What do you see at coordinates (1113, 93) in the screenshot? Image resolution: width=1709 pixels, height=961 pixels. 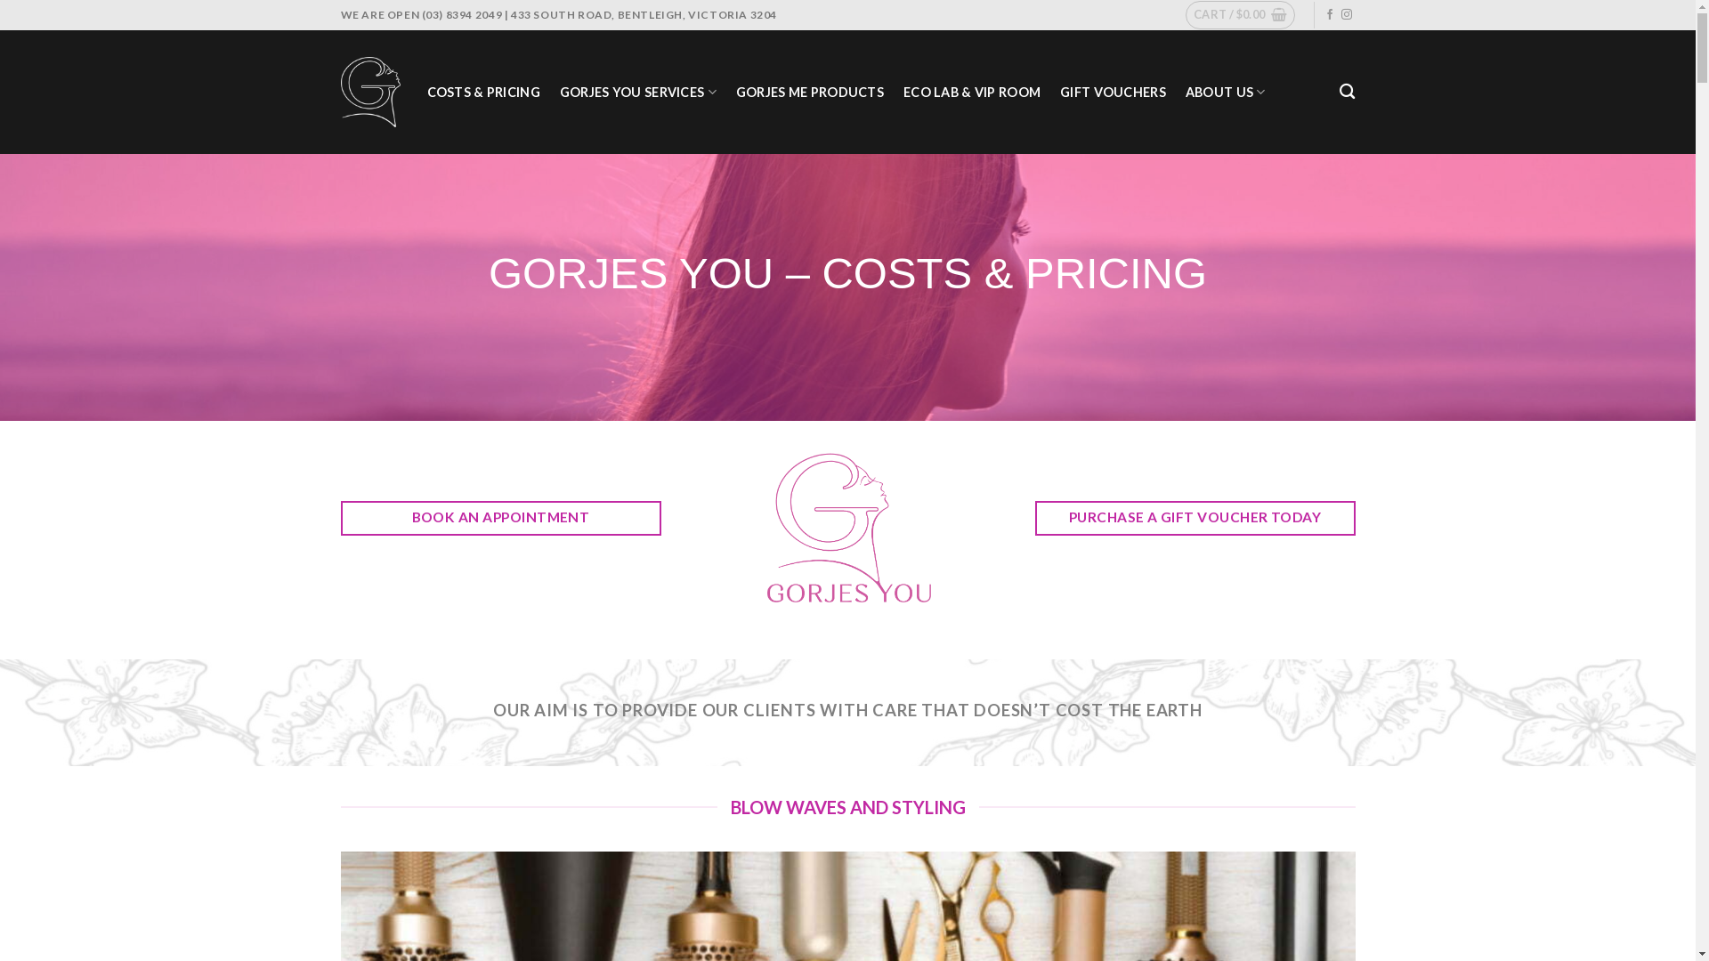 I see `GIFT VOUCHERS` at bounding box center [1113, 93].